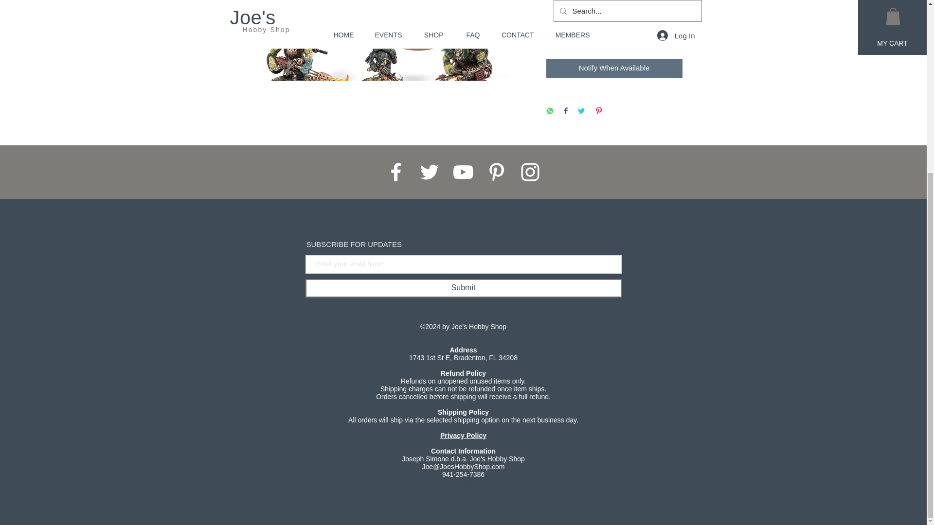  What do you see at coordinates (565, 17) in the screenshot?
I see `1` at bounding box center [565, 17].